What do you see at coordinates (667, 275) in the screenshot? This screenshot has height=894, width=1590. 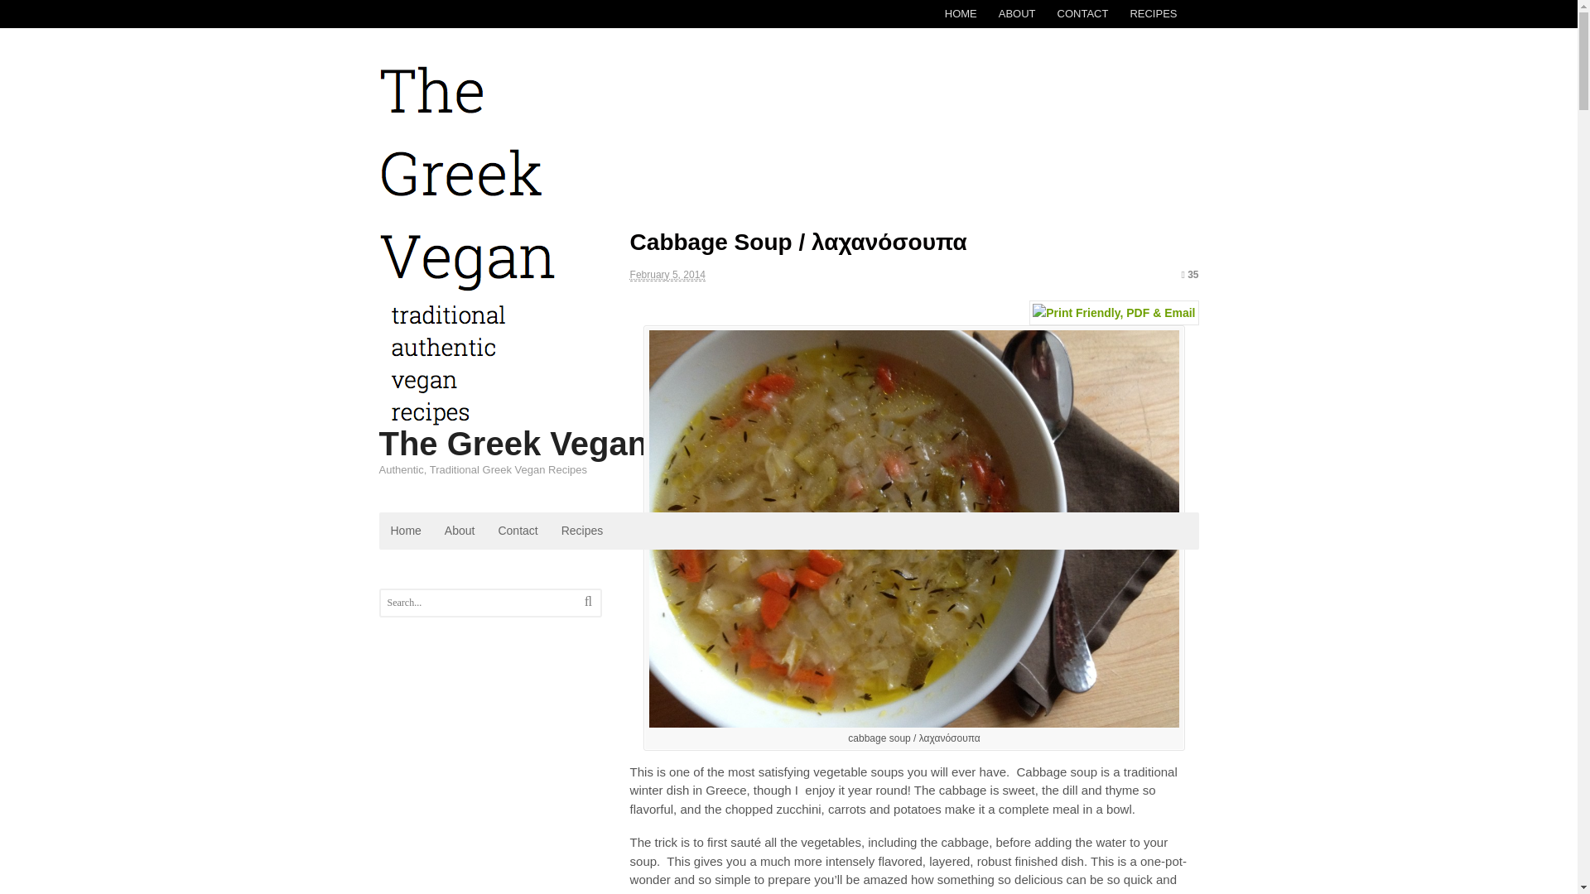 I see `2014-02-05T16:11:00-0500` at bounding box center [667, 275].